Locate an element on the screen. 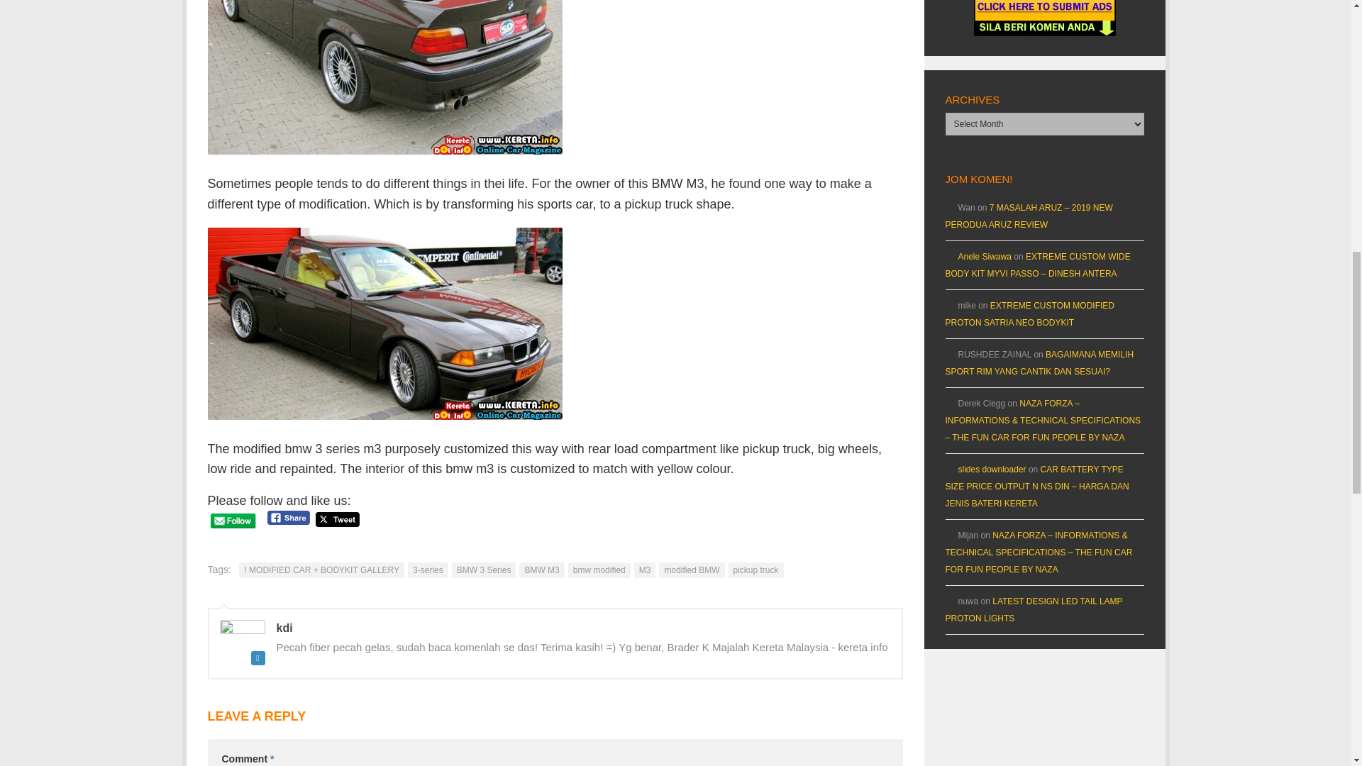 This screenshot has width=1362, height=766. BMW M3 is located at coordinates (541, 570).